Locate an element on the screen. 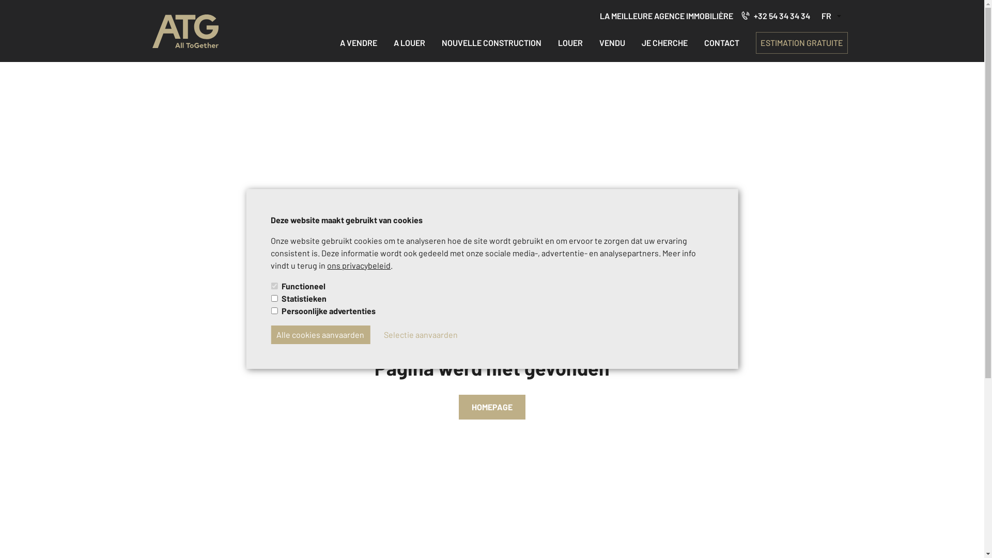 The width and height of the screenshot is (992, 558). FR is located at coordinates (827, 16).